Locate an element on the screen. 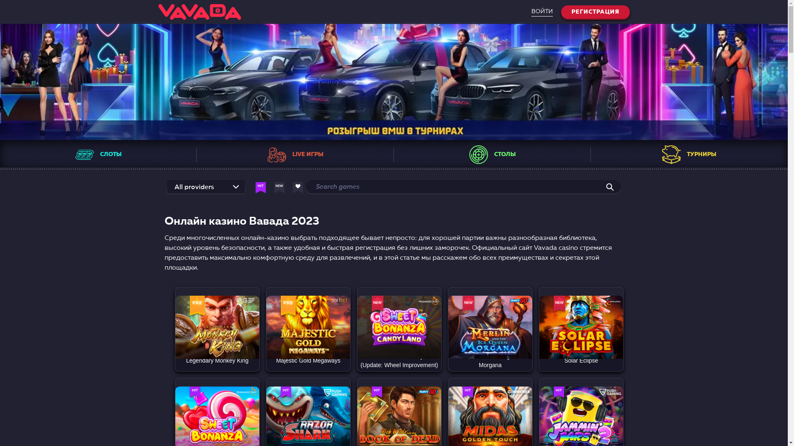  Favorites is located at coordinates (212, 427).